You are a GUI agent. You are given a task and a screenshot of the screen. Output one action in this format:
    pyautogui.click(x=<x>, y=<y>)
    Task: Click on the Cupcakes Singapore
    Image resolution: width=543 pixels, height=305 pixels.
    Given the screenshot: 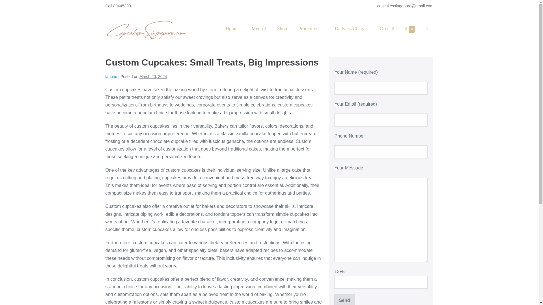 What is the action you would take?
    pyautogui.click(x=146, y=29)
    